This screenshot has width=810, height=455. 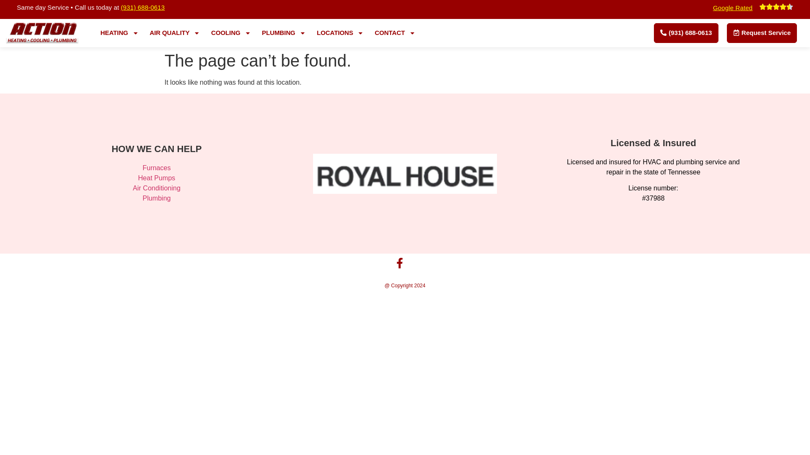 What do you see at coordinates (175, 32) in the screenshot?
I see `AIR QUALITY` at bounding box center [175, 32].